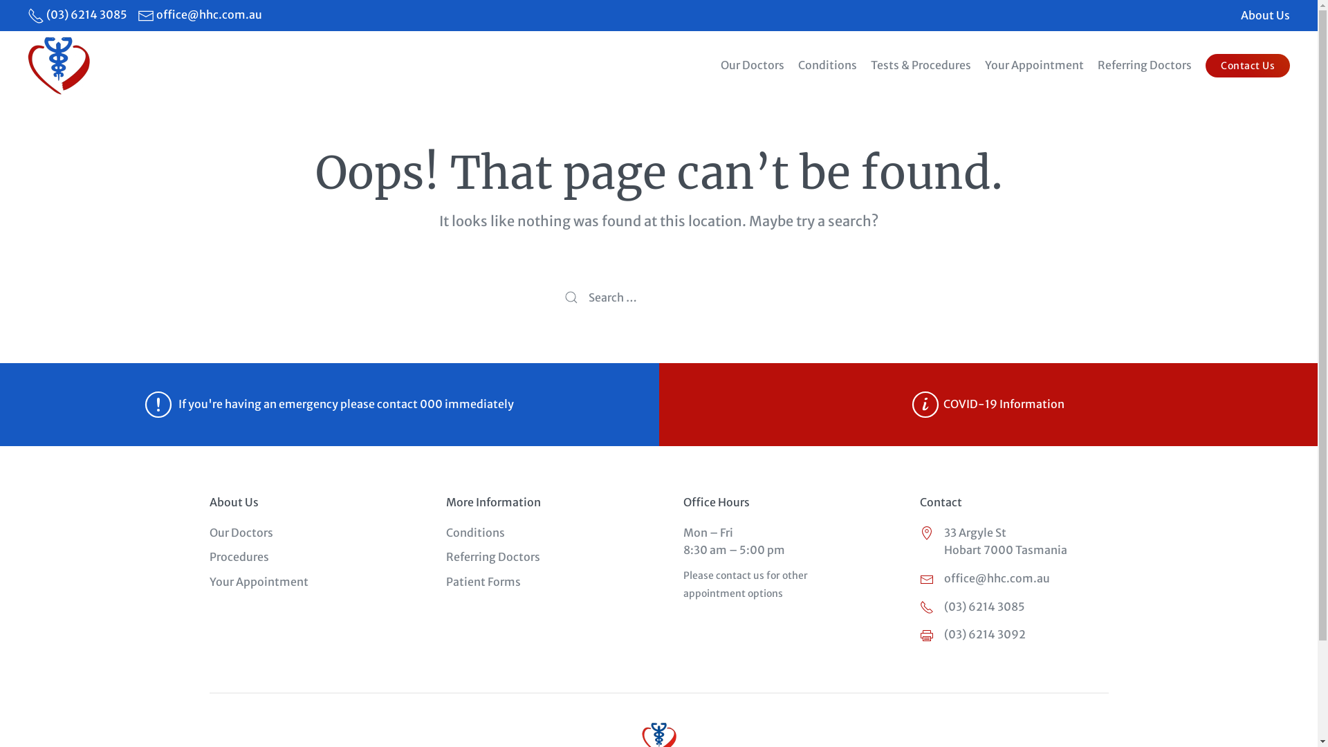  What do you see at coordinates (239, 557) in the screenshot?
I see `Procedures` at bounding box center [239, 557].